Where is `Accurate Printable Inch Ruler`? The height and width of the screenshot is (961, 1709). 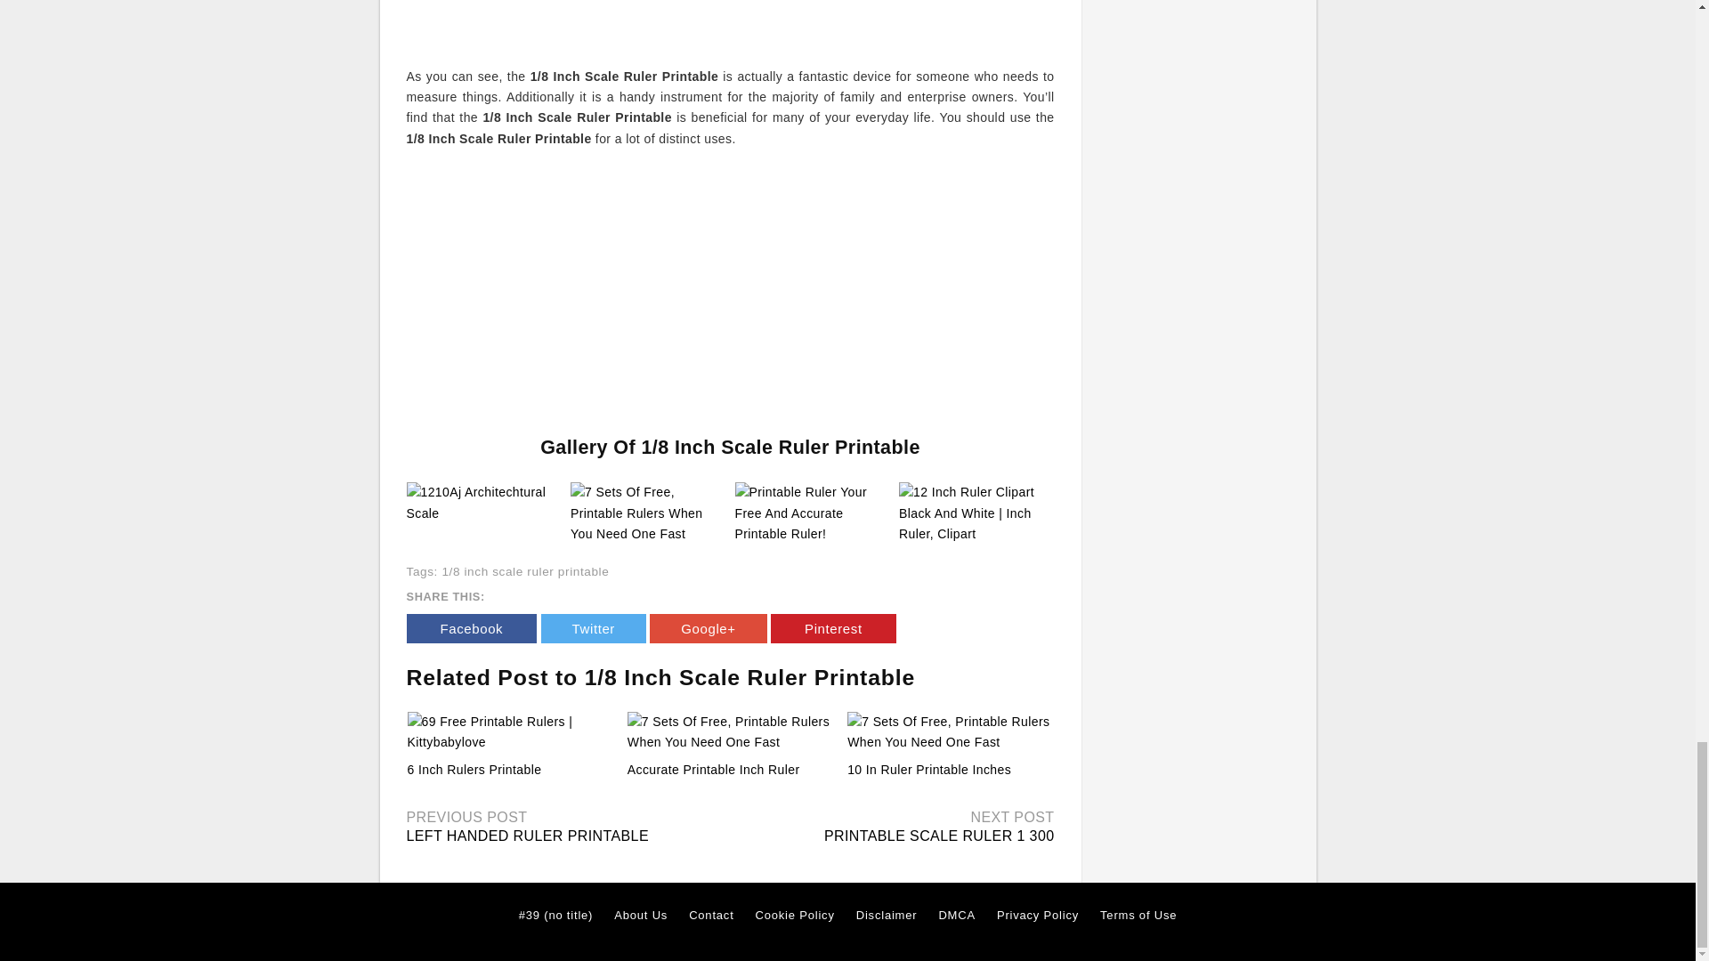 Accurate Printable Inch Ruler is located at coordinates (730, 732).